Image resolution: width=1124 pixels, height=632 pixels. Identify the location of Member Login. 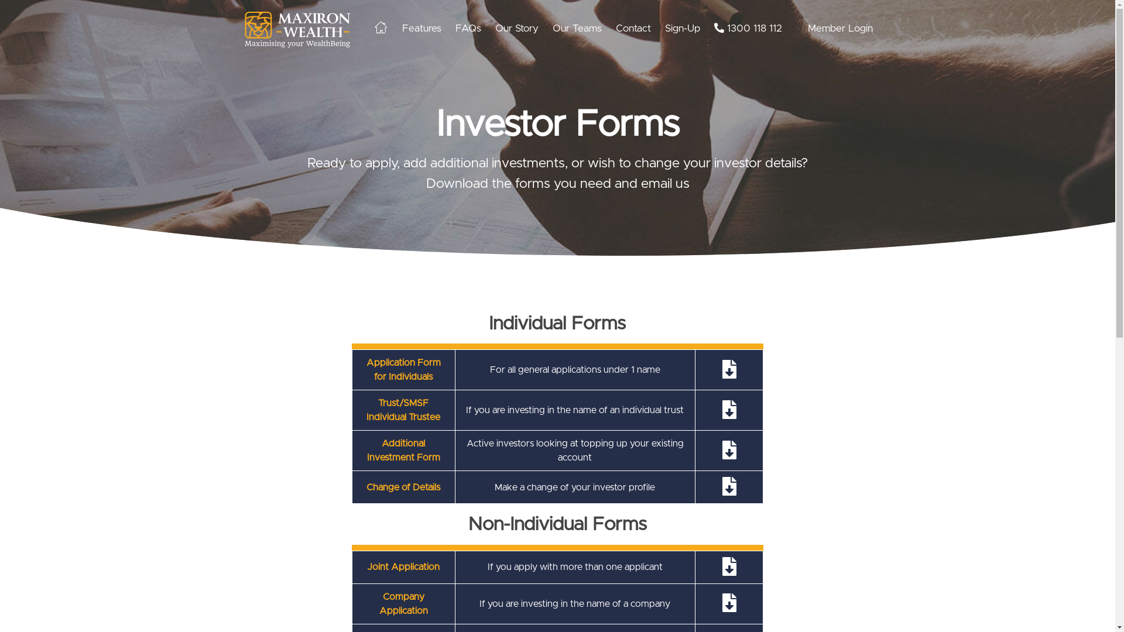
(841, 28).